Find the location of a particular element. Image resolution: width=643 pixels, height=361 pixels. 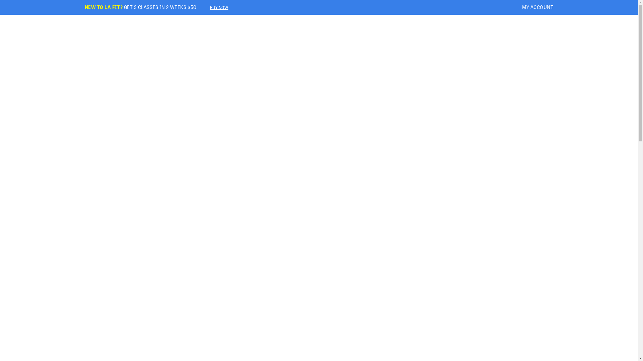

MY ACCOUNT is located at coordinates (538, 7).